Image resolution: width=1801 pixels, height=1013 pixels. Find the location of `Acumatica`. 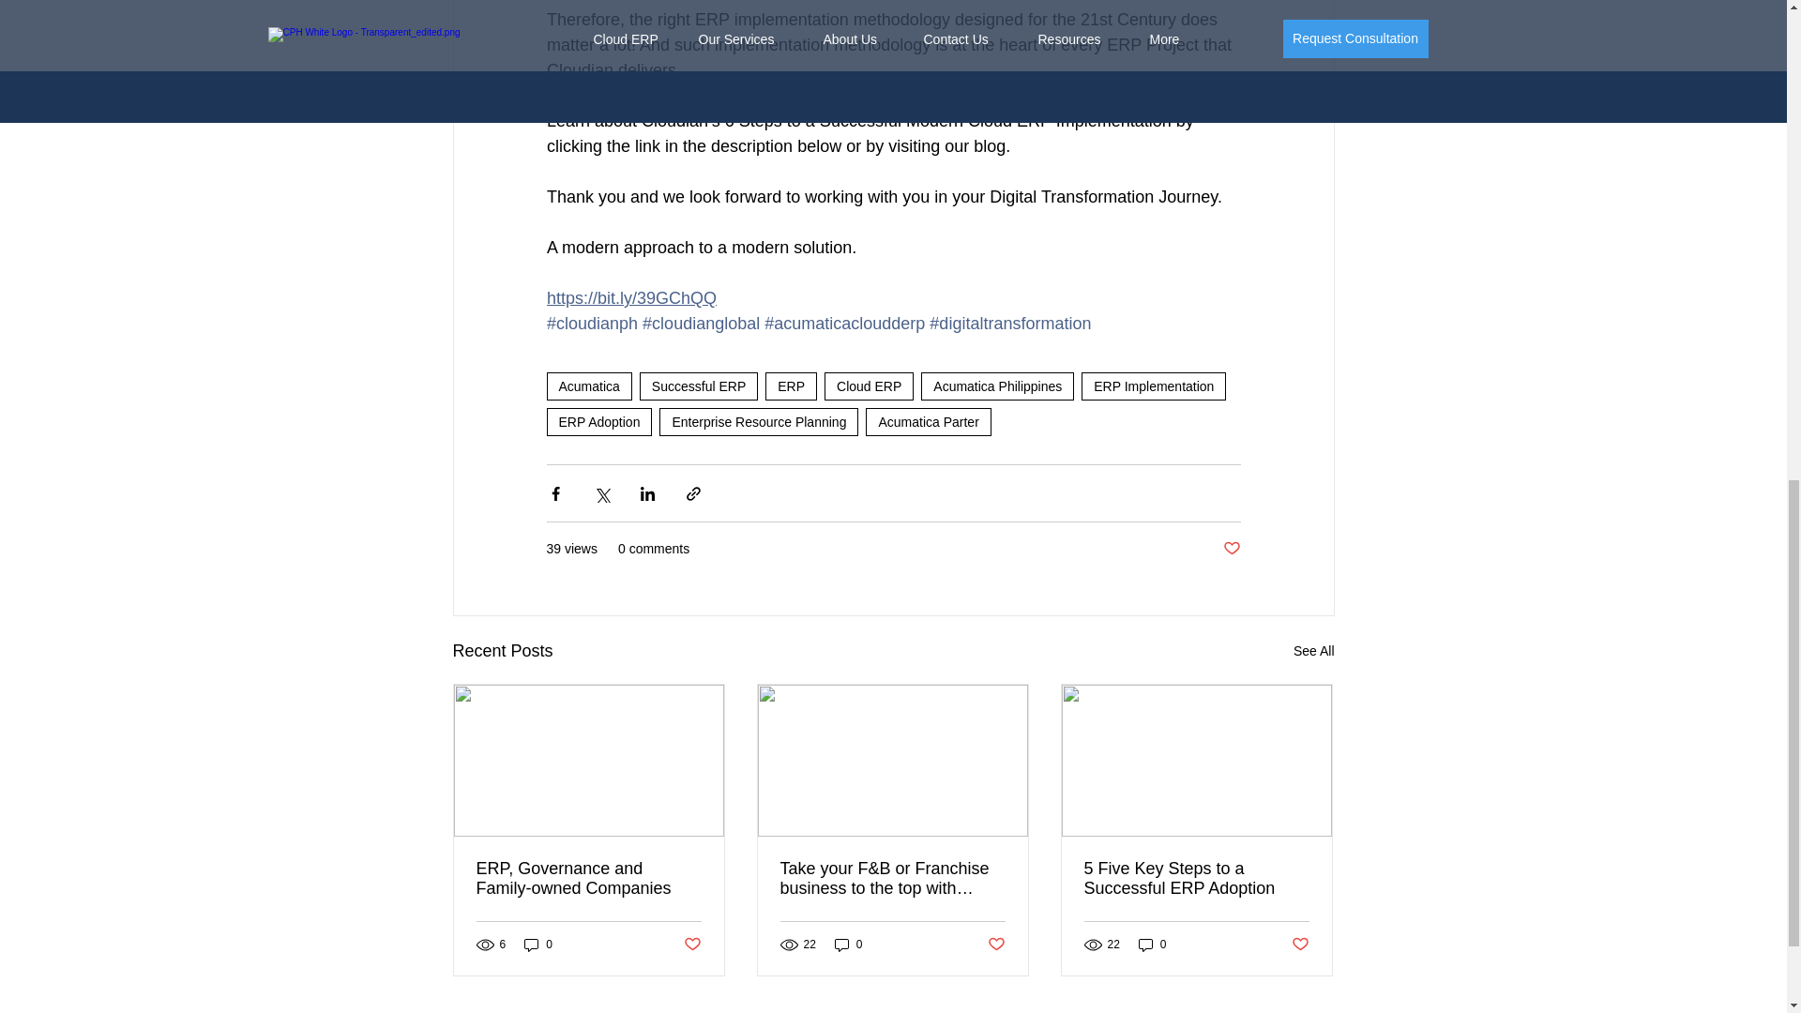

Acumatica is located at coordinates (588, 386).